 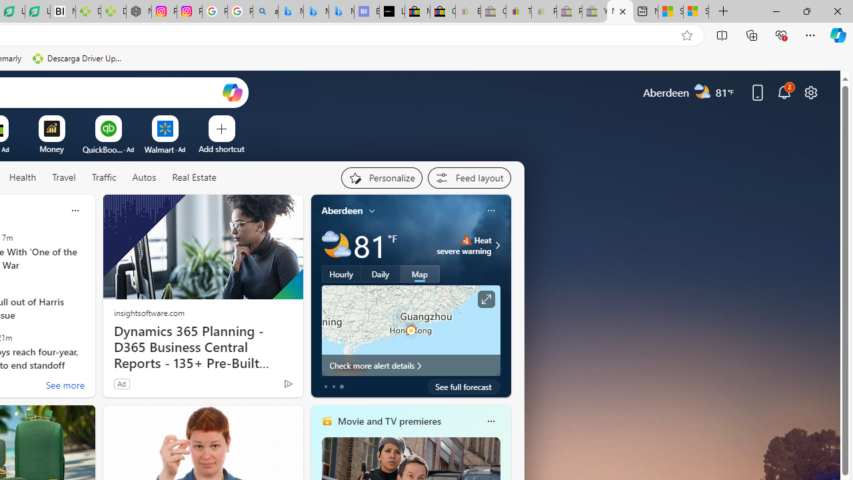 I want to click on Click to see more information, so click(x=485, y=299).